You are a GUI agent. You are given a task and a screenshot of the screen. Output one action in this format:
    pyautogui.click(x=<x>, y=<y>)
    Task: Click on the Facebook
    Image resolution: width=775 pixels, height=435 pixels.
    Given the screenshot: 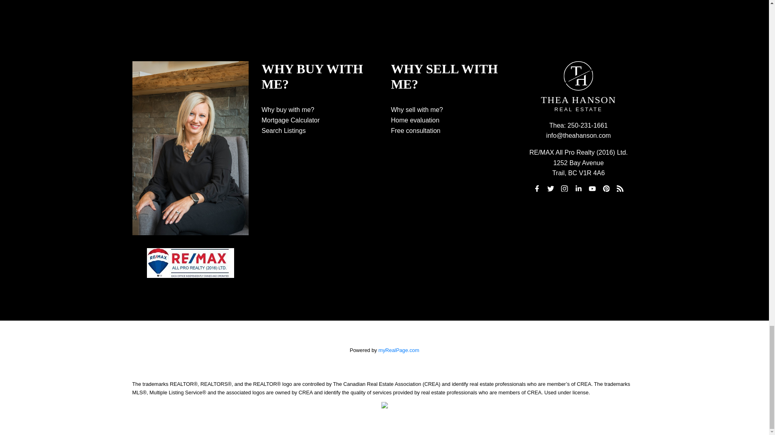 What is the action you would take?
    pyautogui.click(x=537, y=188)
    